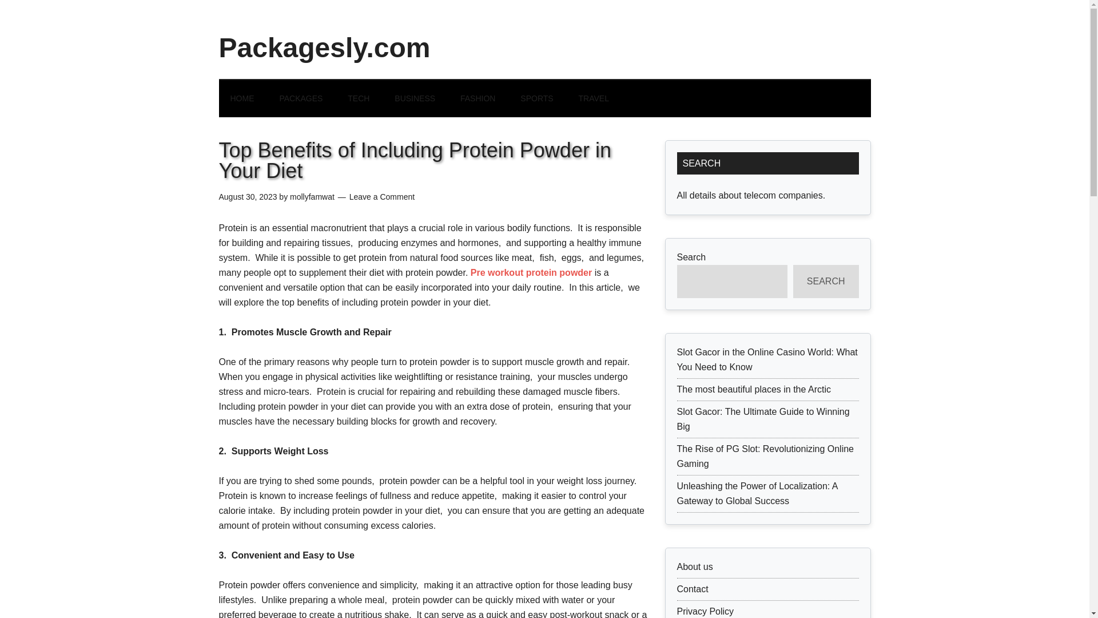 This screenshot has width=1098, height=618. I want to click on Leave a Comment, so click(382, 197).